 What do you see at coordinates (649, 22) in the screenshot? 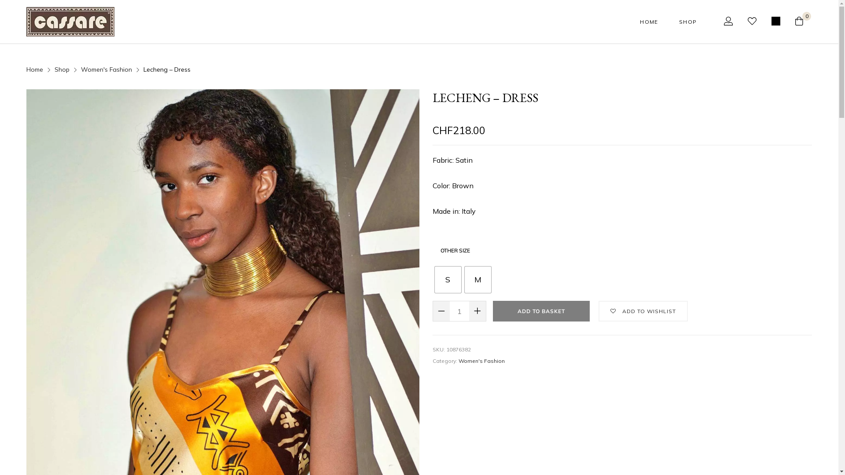
I see `HOME` at bounding box center [649, 22].